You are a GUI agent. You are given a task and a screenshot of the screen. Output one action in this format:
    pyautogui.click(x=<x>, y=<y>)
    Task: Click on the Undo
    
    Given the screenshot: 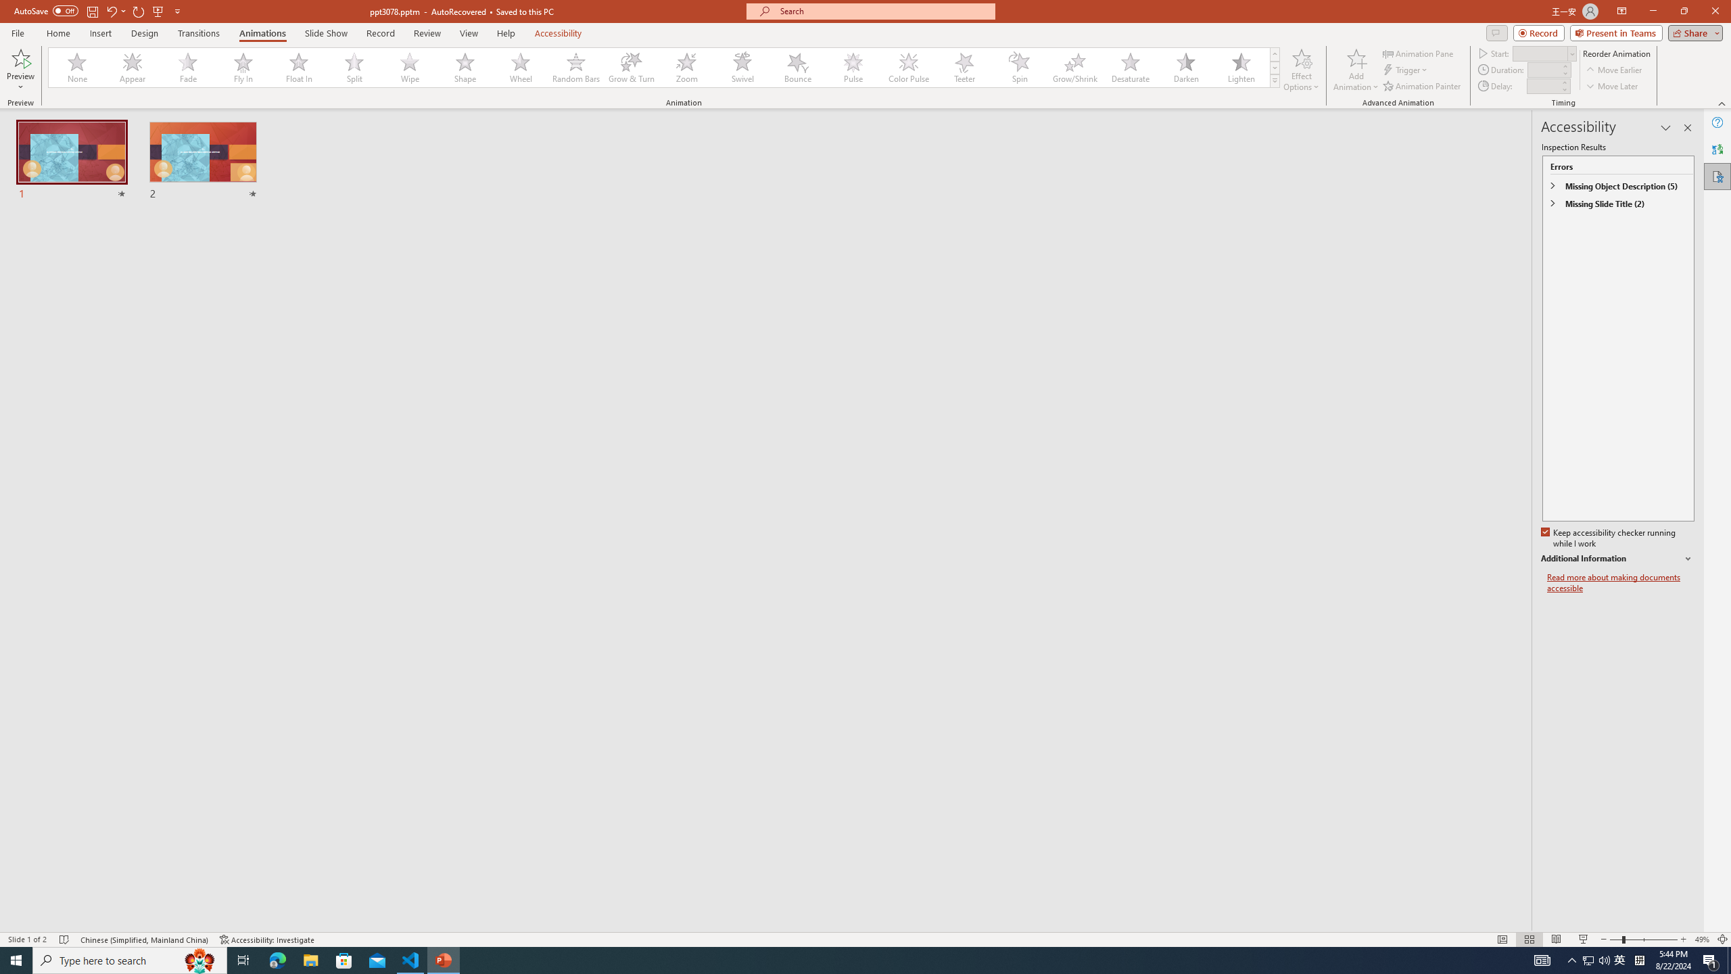 What is the action you would take?
    pyautogui.click(x=111, y=11)
    